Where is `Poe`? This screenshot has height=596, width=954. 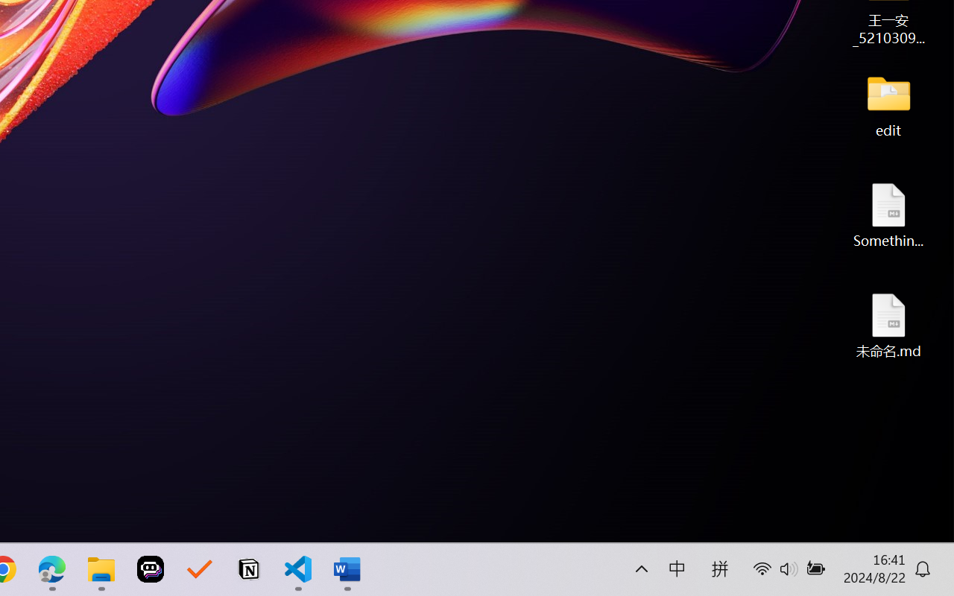
Poe is located at coordinates (151, 569).